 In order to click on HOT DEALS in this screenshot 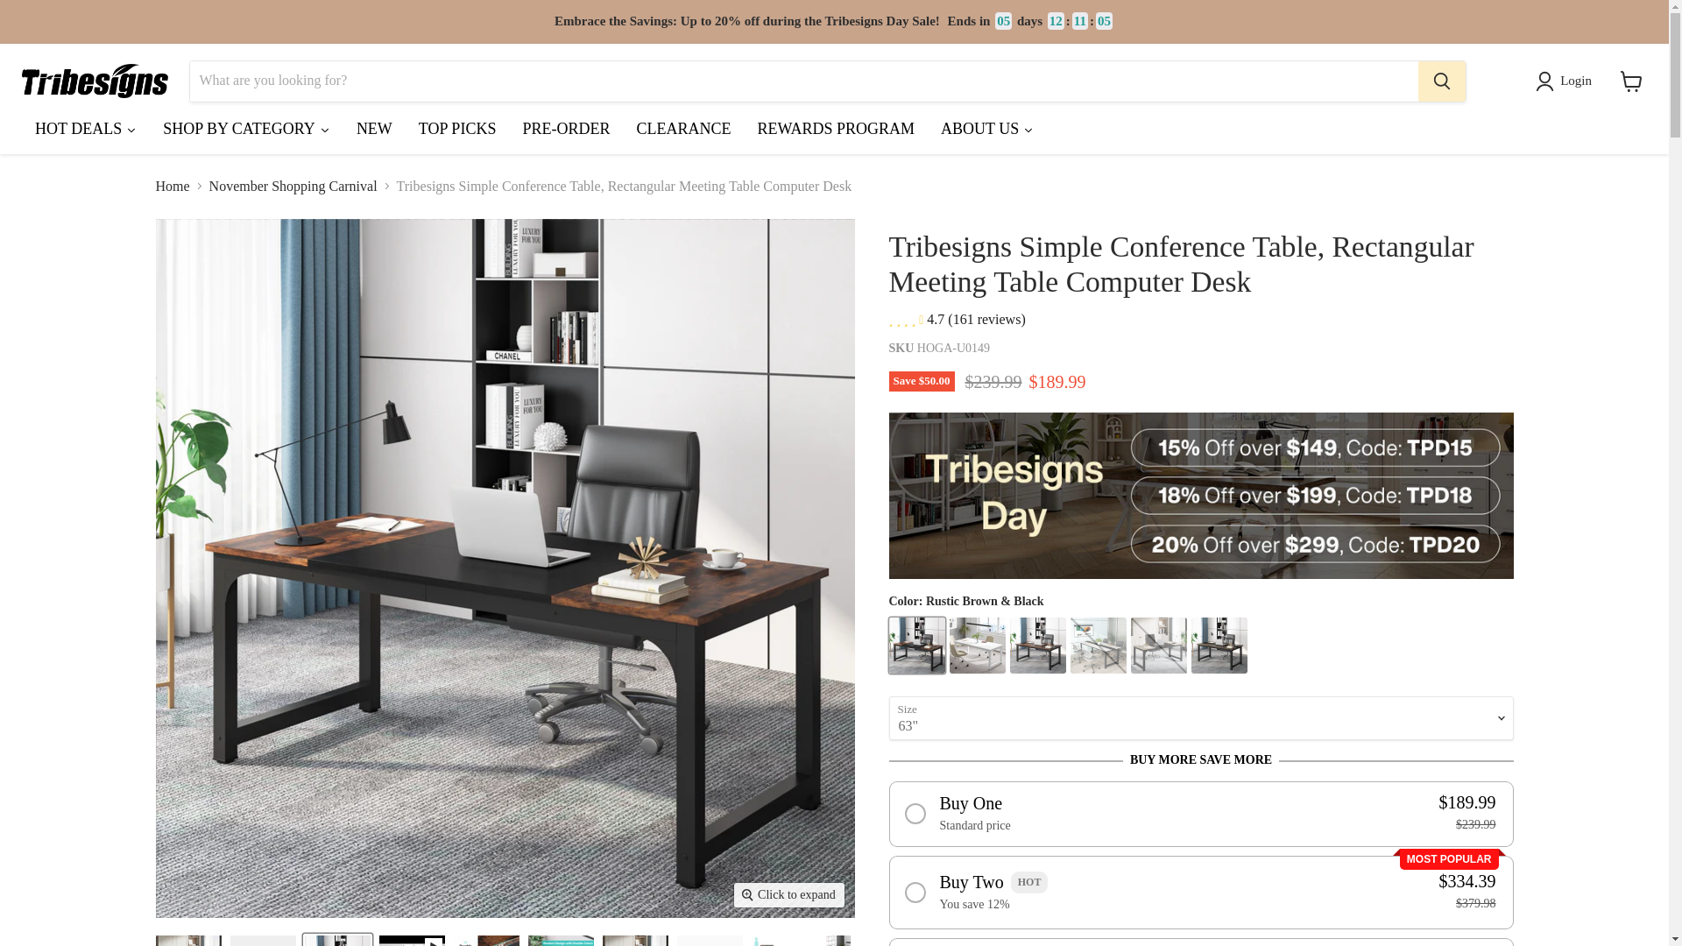, I will do `click(85, 132)`.